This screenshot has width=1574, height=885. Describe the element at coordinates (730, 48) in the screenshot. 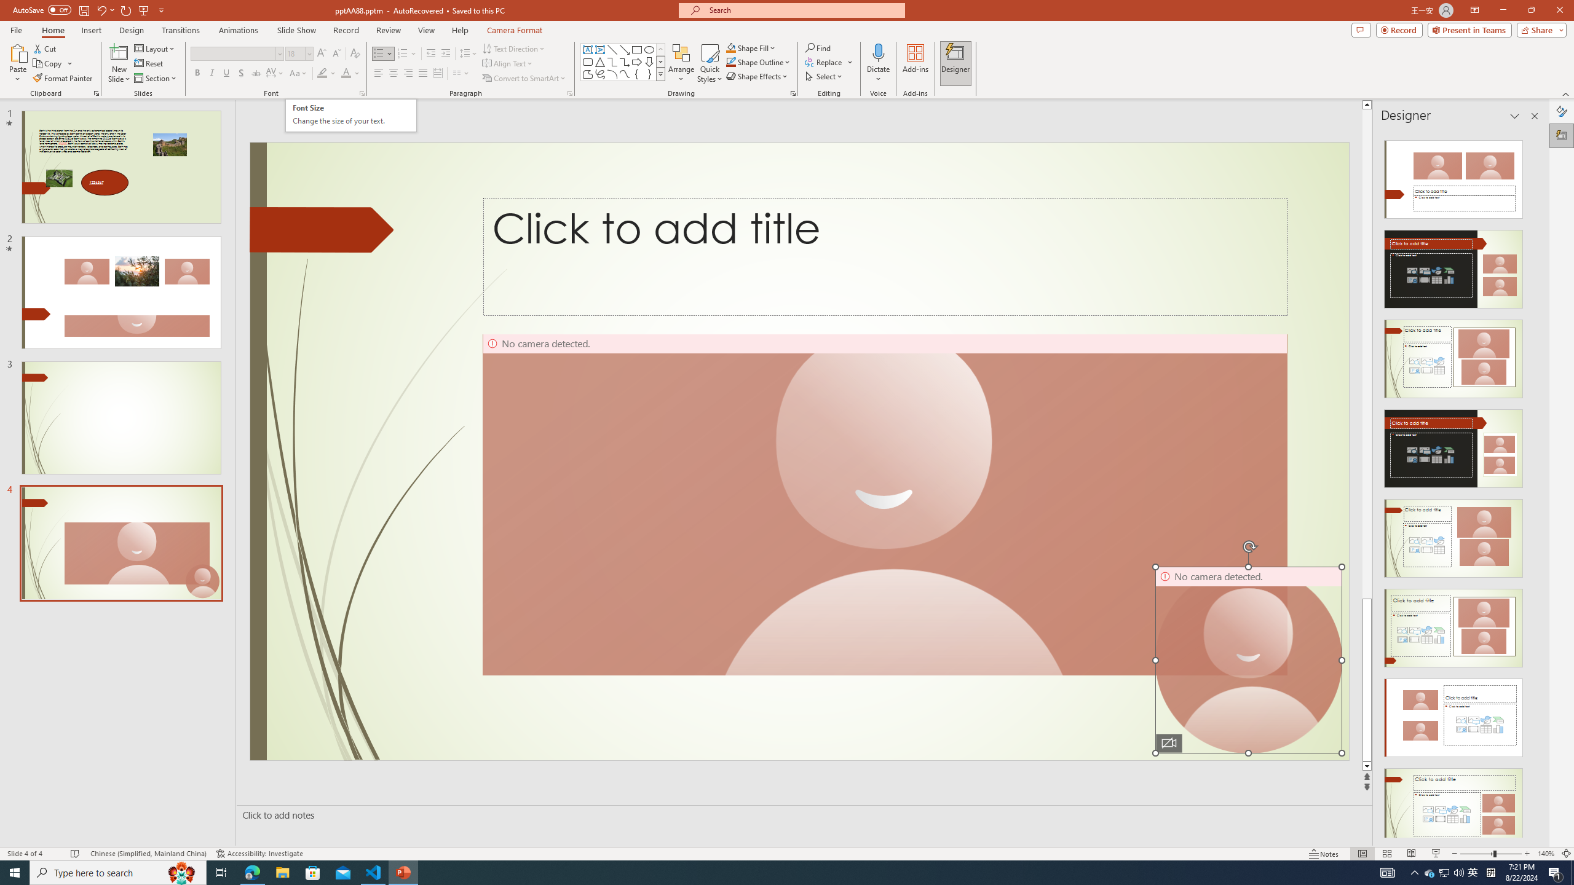

I see `Shape Fill Aqua, Accent 2` at that location.